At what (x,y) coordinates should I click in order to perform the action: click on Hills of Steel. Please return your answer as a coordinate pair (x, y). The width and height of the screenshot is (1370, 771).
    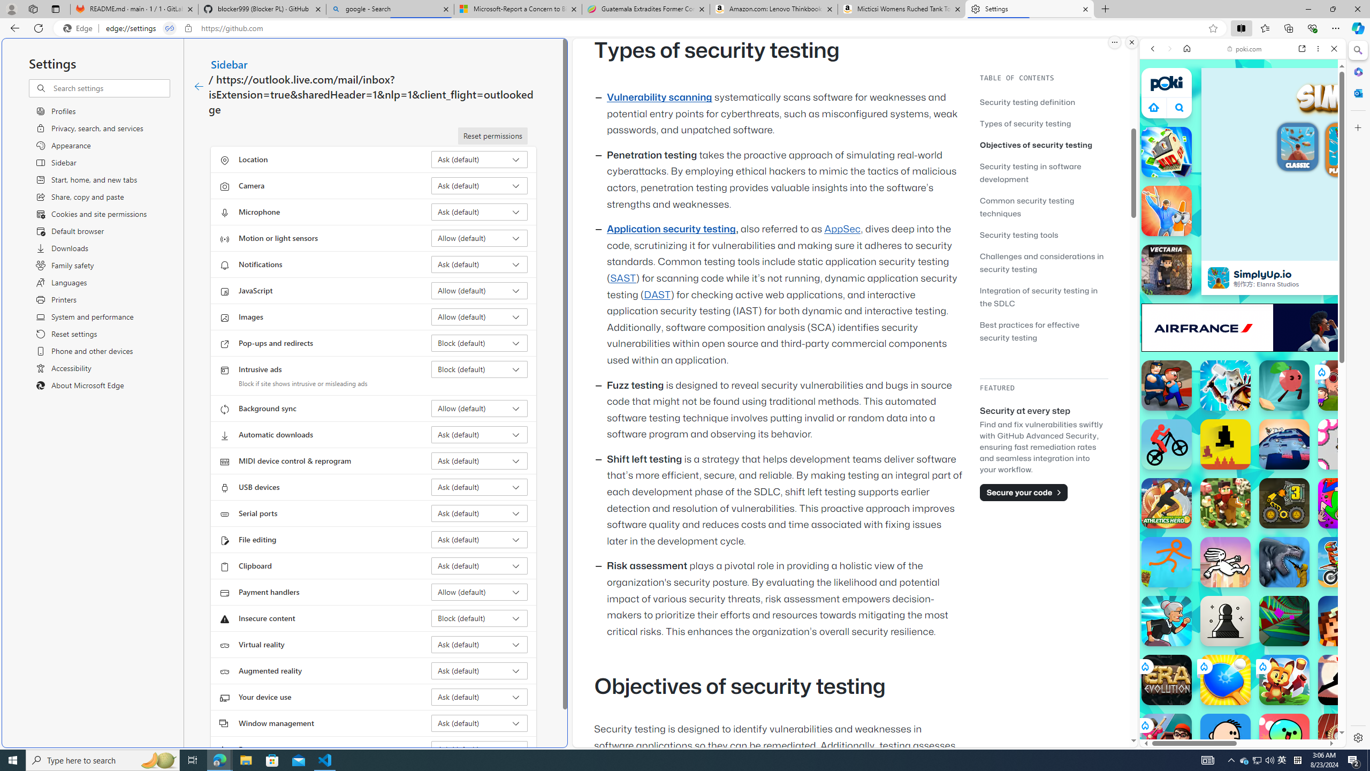
    Looking at the image, I should click on (1180, 541).